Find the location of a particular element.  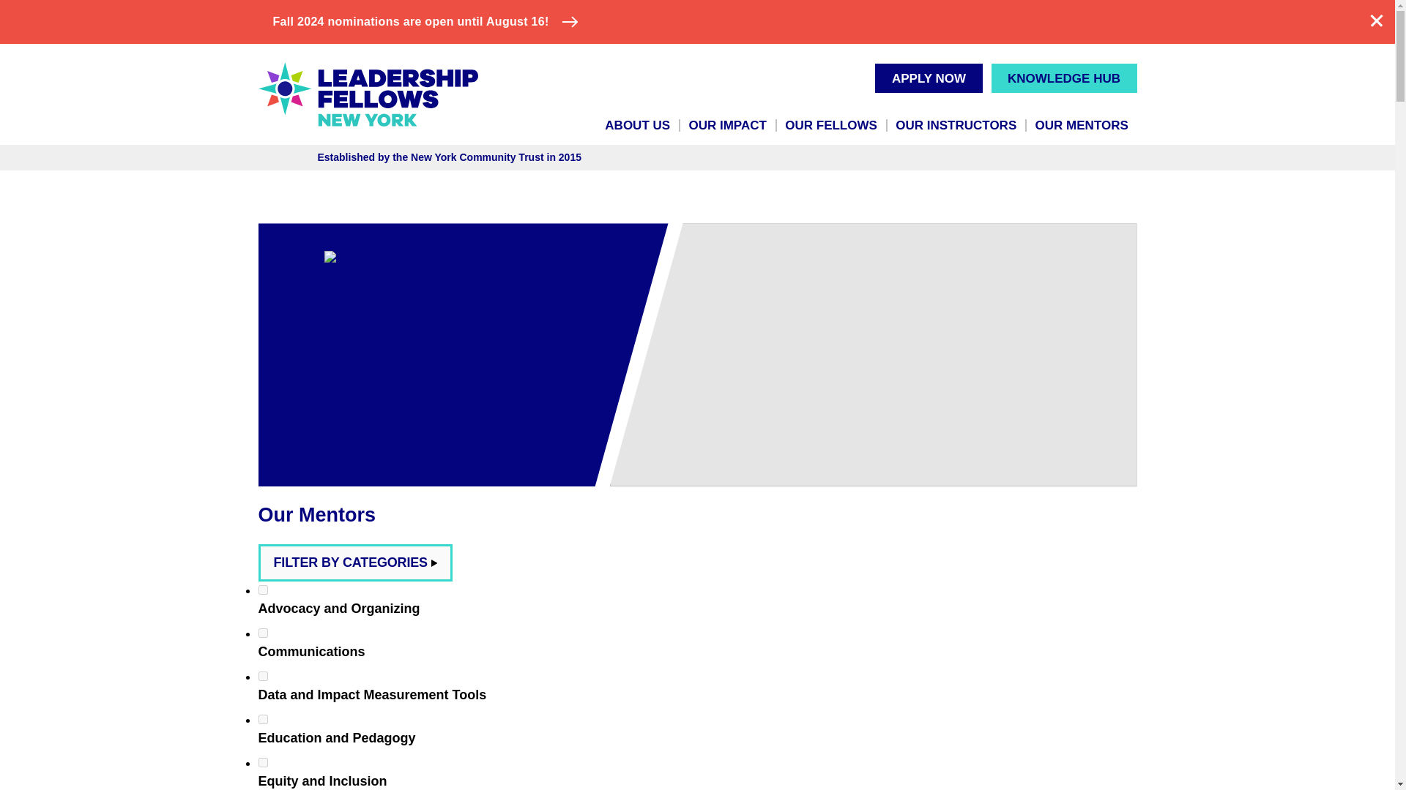

ABOUT US is located at coordinates (637, 126).